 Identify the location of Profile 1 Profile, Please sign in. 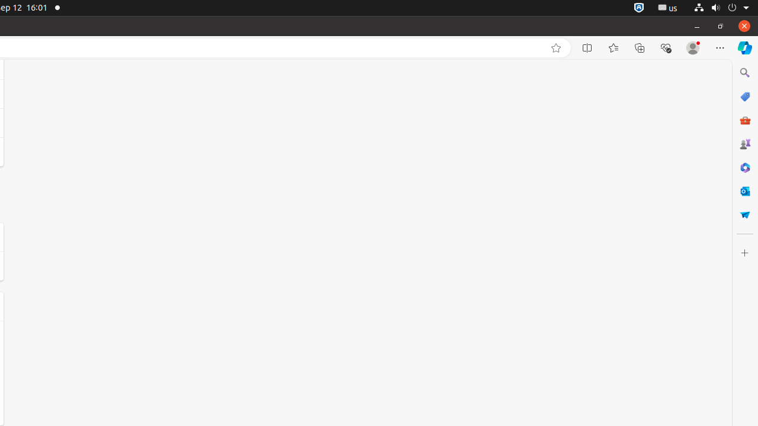
(693, 48).